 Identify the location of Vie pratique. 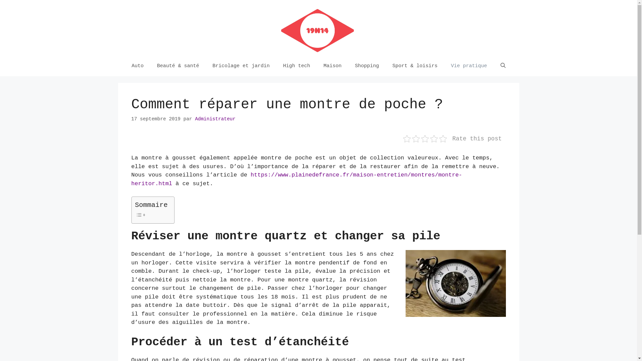
(469, 66).